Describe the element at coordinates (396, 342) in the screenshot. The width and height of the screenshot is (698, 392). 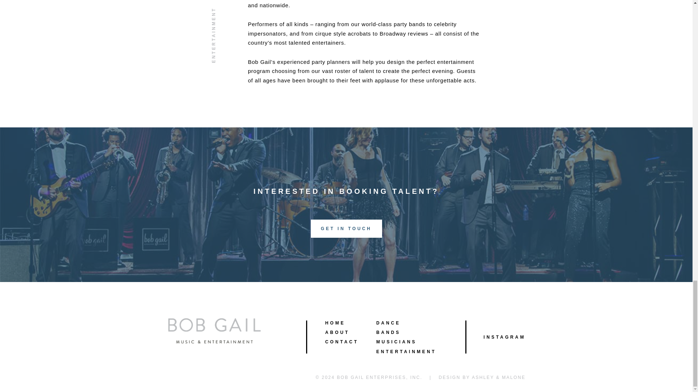
I see `MUSICIANS` at that location.